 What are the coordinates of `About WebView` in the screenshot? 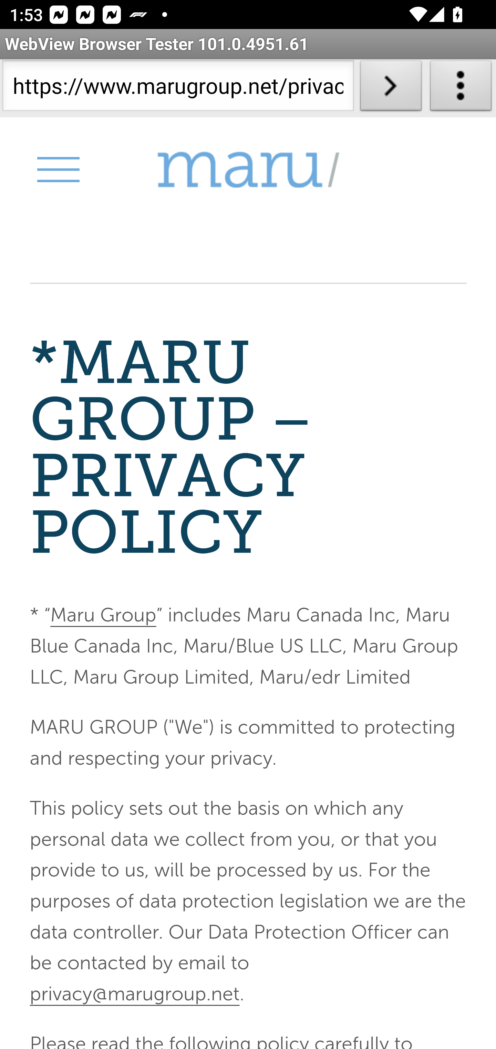 It's located at (461, 88).